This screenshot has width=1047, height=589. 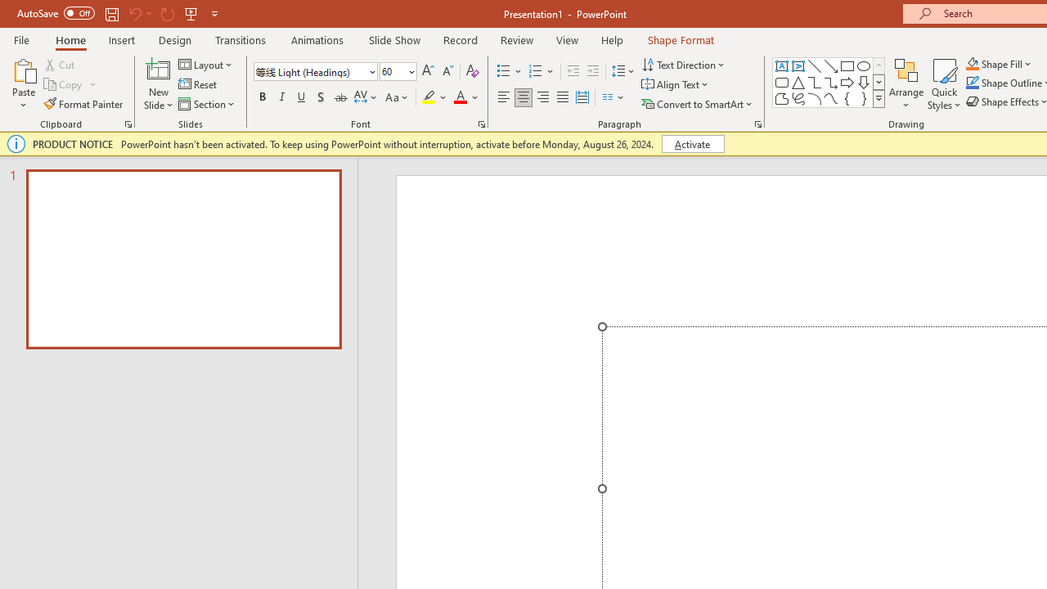 What do you see at coordinates (815, 98) in the screenshot?
I see `Arc` at bounding box center [815, 98].